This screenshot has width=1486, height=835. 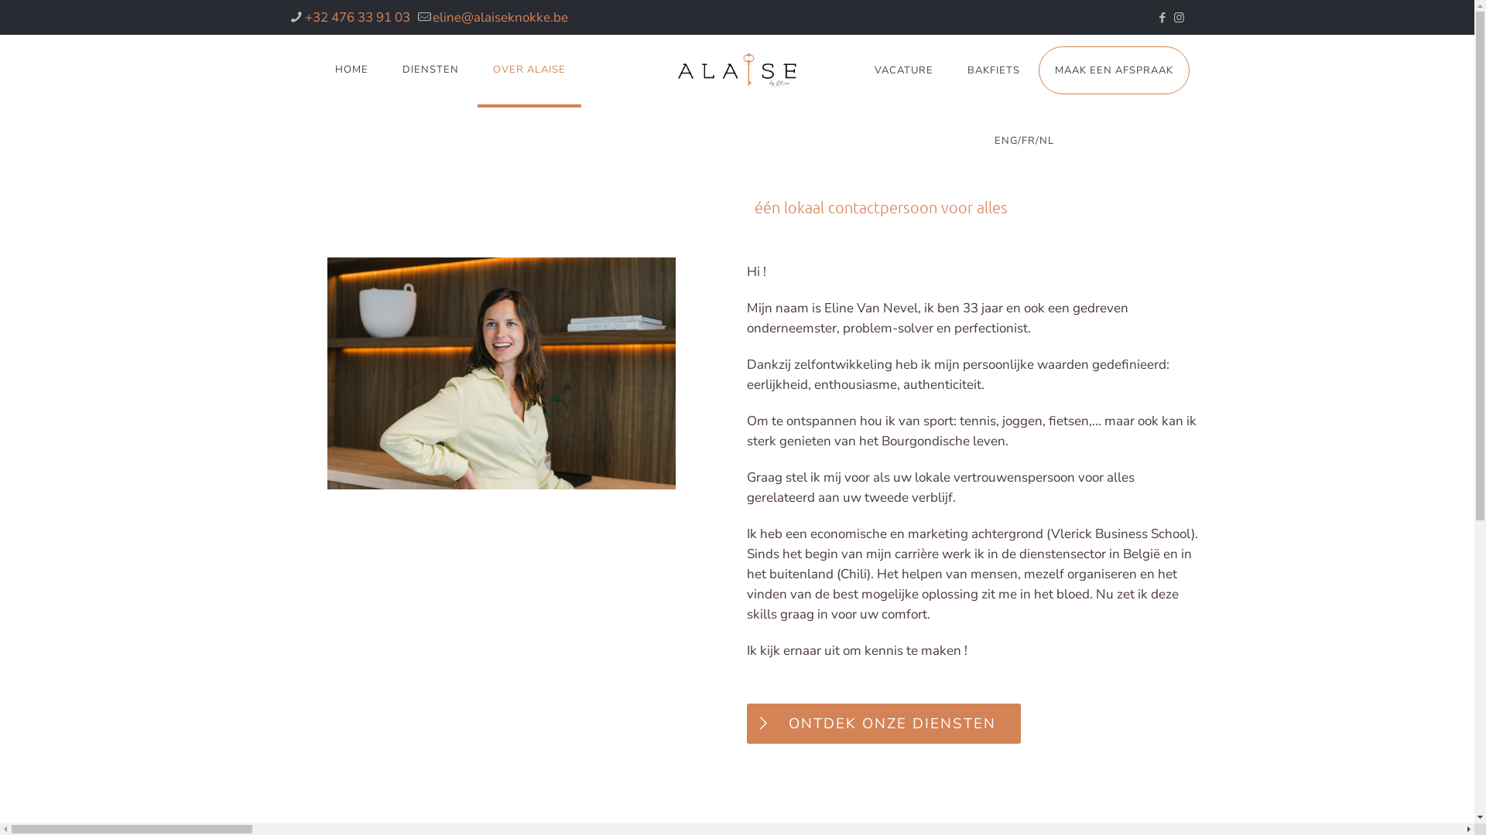 What do you see at coordinates (1162, 18) in the screenshot?
I see `Facebook` at bounding box center [1162, 18].